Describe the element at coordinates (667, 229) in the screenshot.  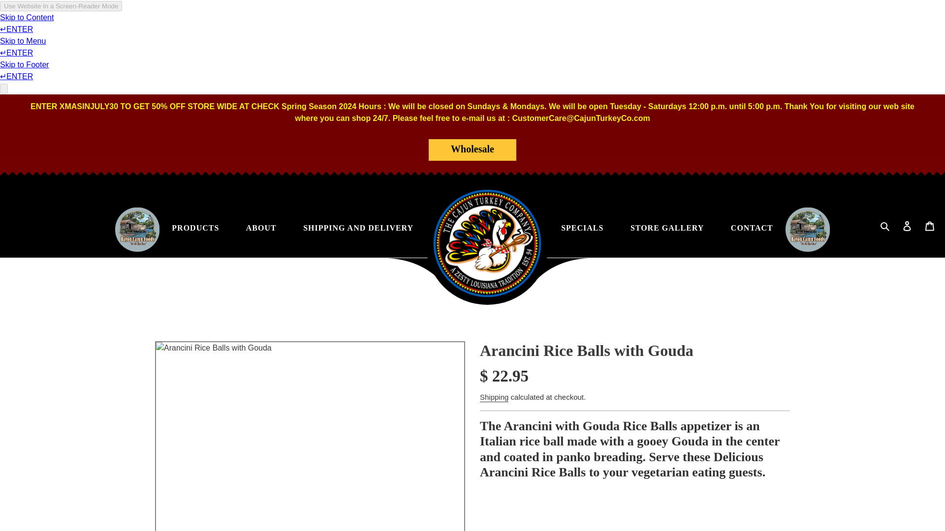
I see `STORE GALLERY` at that location.